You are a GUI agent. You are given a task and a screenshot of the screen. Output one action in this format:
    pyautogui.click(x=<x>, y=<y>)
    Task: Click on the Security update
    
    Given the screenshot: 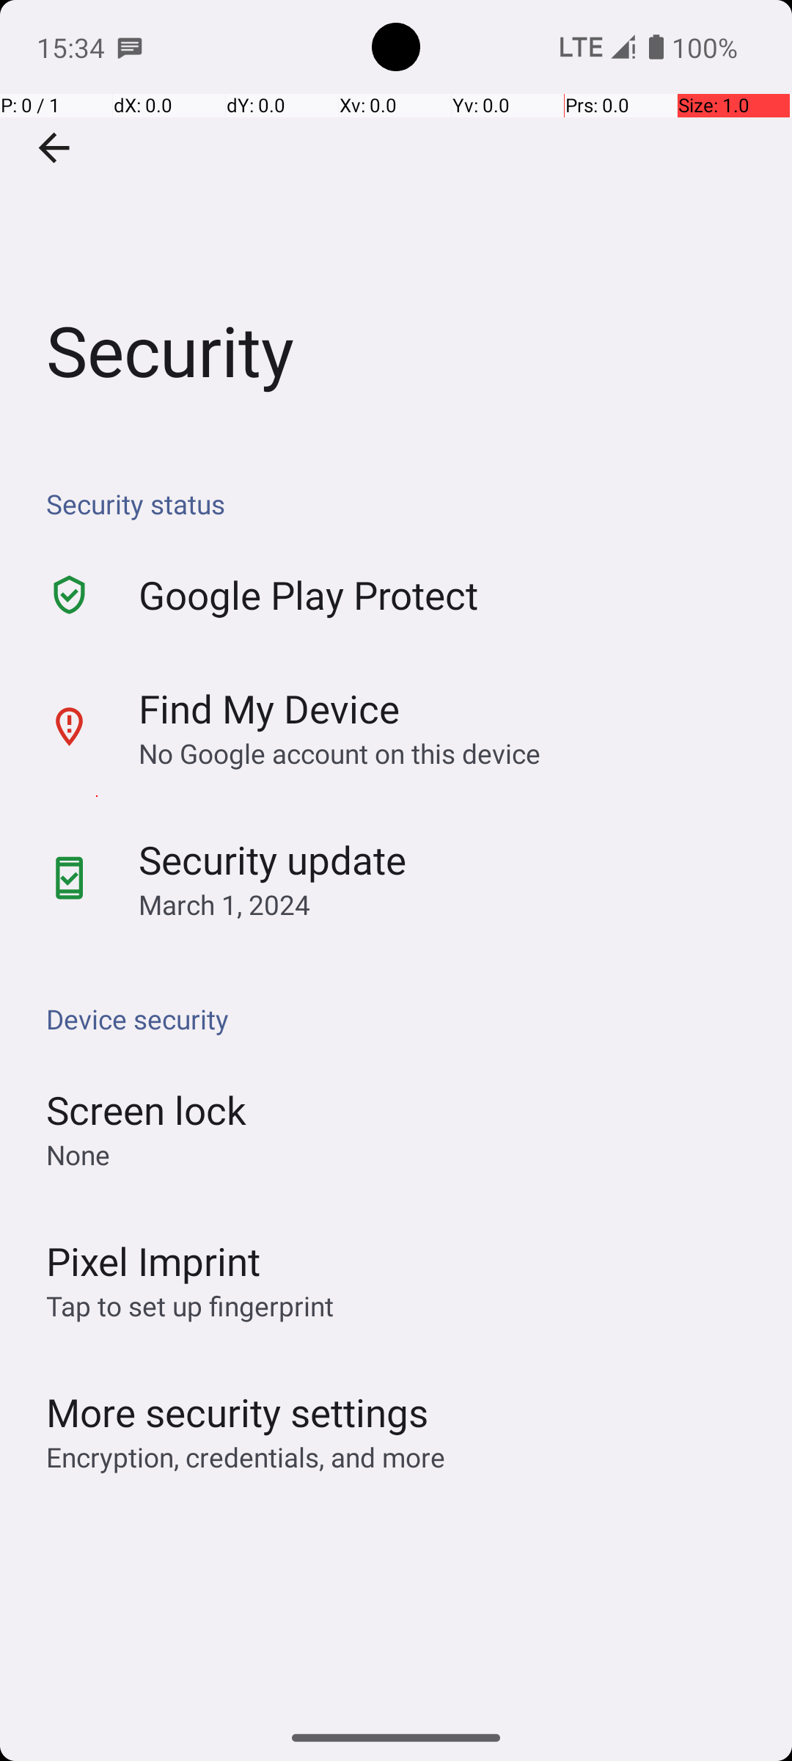 What is the action you would take?
    pyautogui.click(x=273, y=860)
    